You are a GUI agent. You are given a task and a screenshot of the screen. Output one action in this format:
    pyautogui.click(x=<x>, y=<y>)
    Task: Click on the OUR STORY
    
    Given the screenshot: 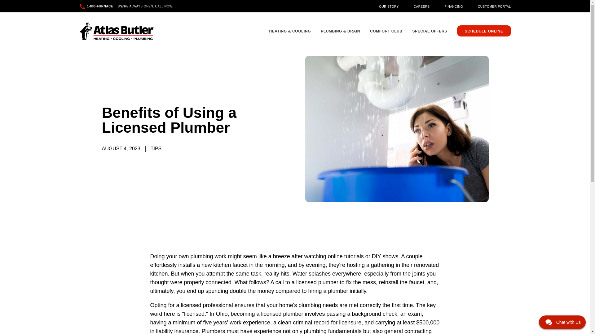 What is the action you would take?
    pyautogui.click(x=389, y=6)
    